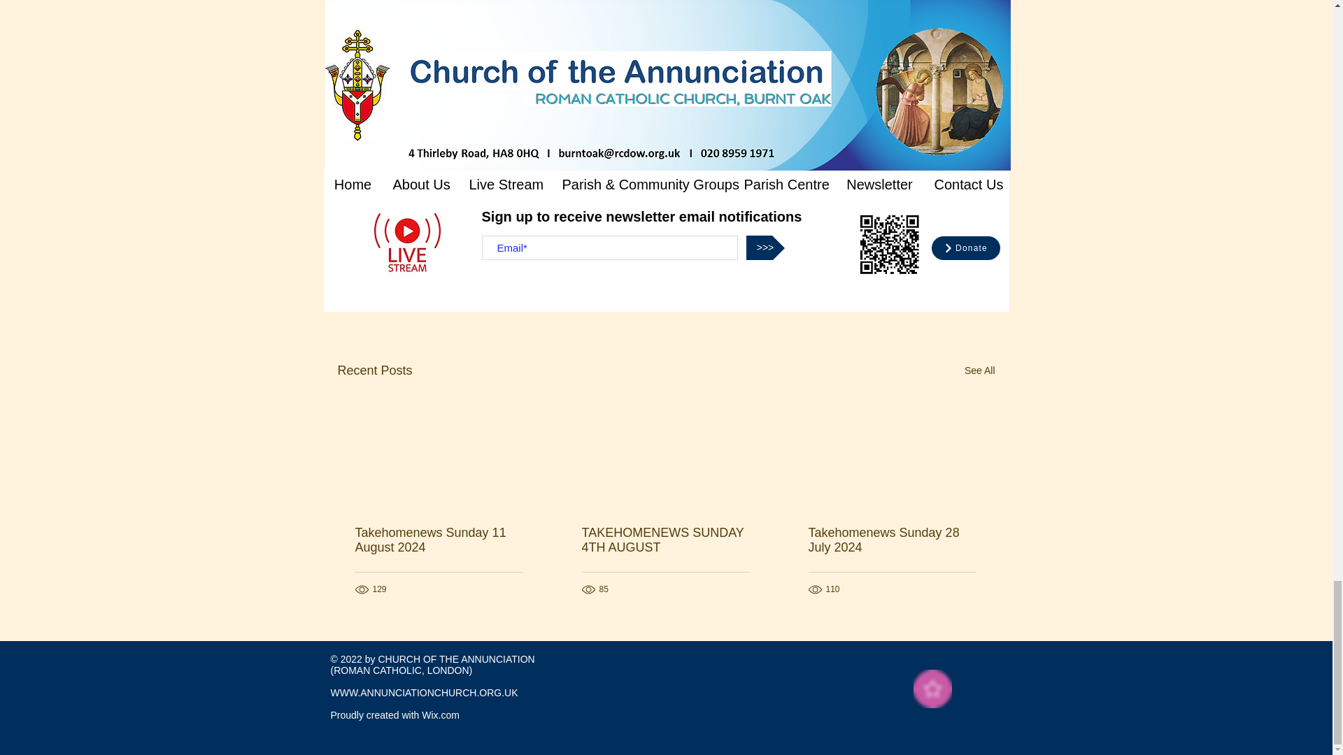  What do you see at coordinates (424, 692) in the screenshot?
I see `WWW.ANNUNCIATIONCHURCH.ORG.UK` at bounding box center [424, 692].